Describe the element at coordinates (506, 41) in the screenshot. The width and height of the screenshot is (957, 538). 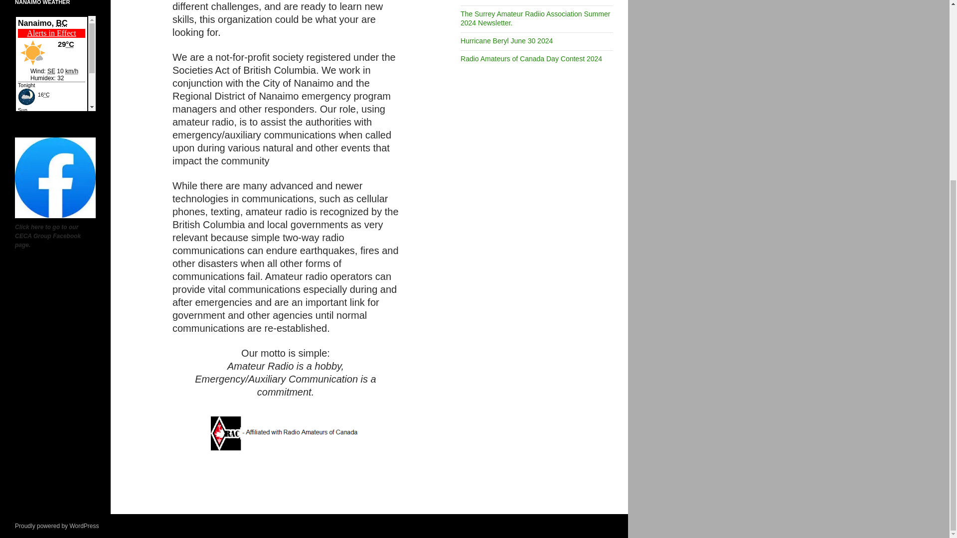
I see `Hurricane Beryl June 30 2024` at that location.